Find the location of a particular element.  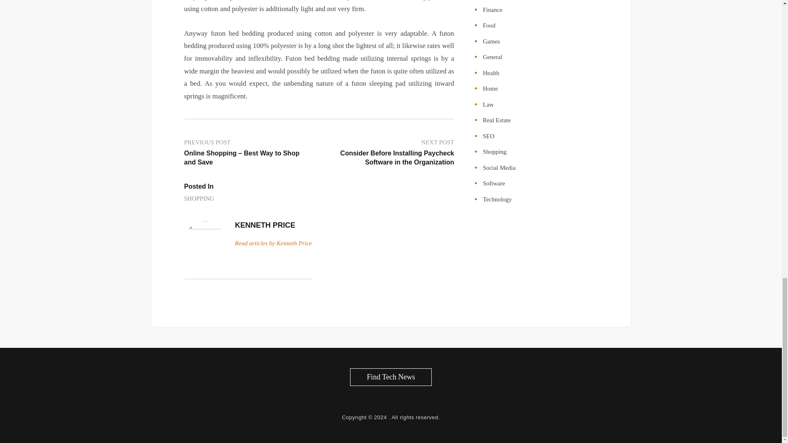

Health is located at coordinates (490, 73).